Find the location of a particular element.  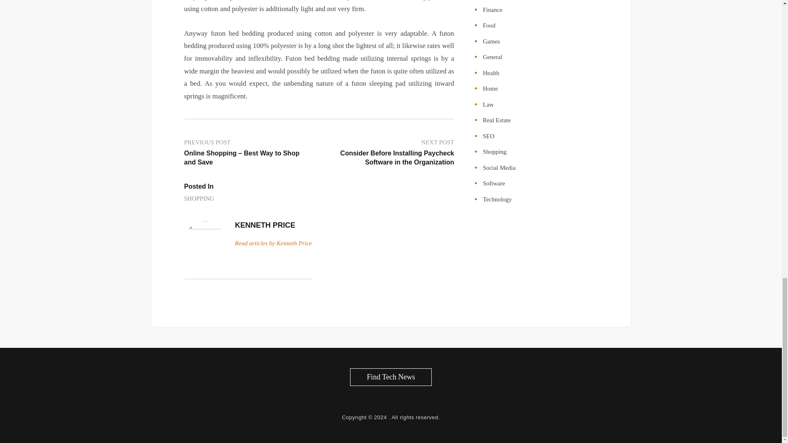

Health is located at coordinates (490, 73).